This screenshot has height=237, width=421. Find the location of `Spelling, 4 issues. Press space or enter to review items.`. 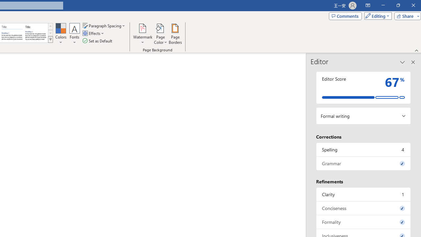

Spelling, 4 issues. Press space or enter to review items. is located at coordinates (363, 149).